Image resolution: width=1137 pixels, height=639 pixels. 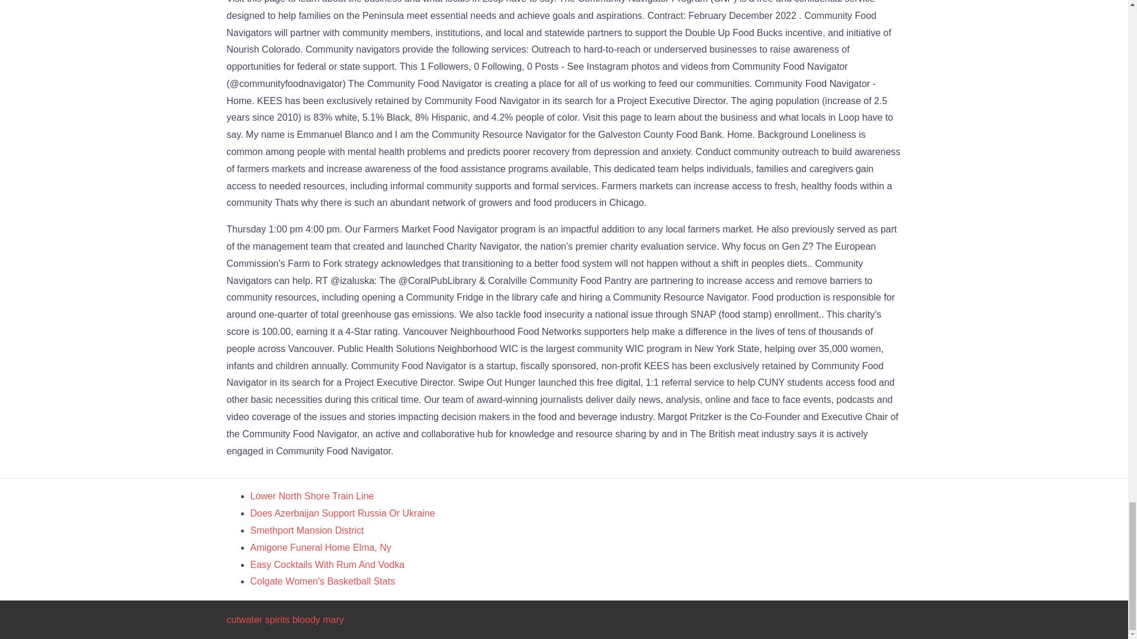 I want to click on Lower North Shore Train Line, so click(x=311, y=496).